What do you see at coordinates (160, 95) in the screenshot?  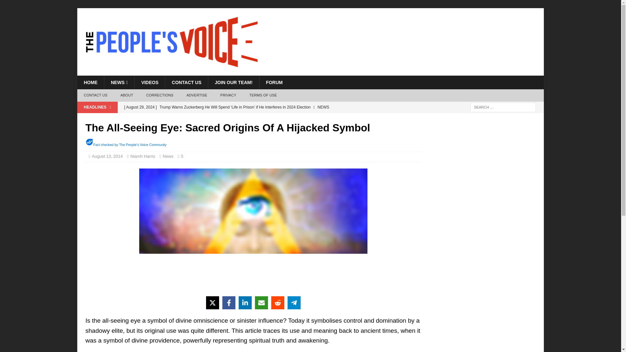 I see `CORRECTIONS` at bounding box center [160, 95].